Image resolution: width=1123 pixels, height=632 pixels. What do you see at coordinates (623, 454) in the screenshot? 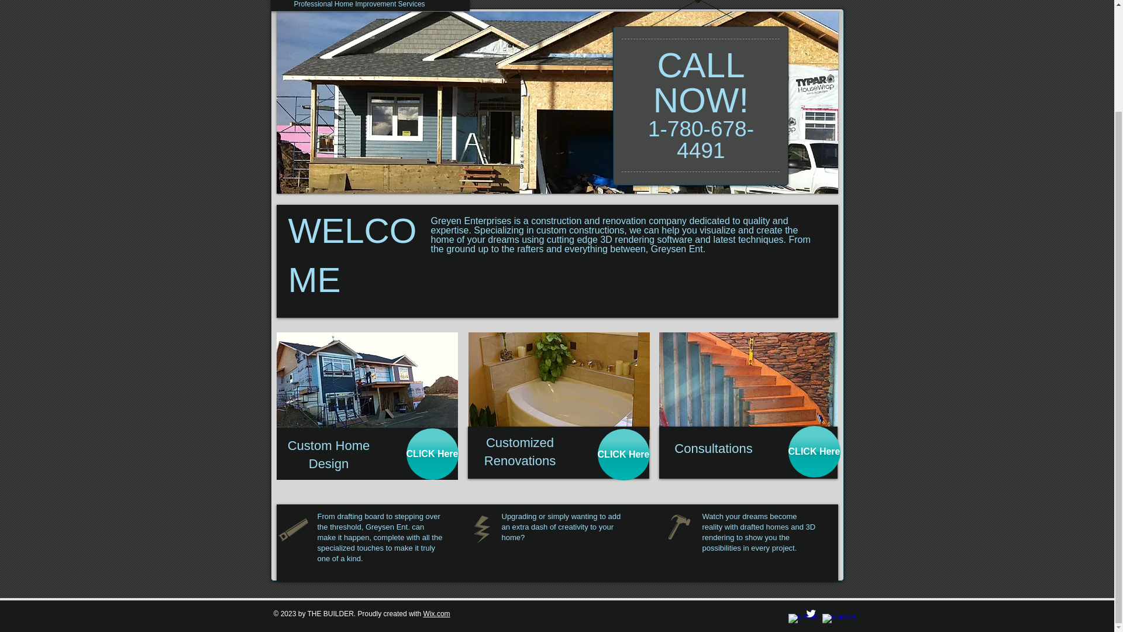
I see `CLICK Here` at bounding box center [623, 454].